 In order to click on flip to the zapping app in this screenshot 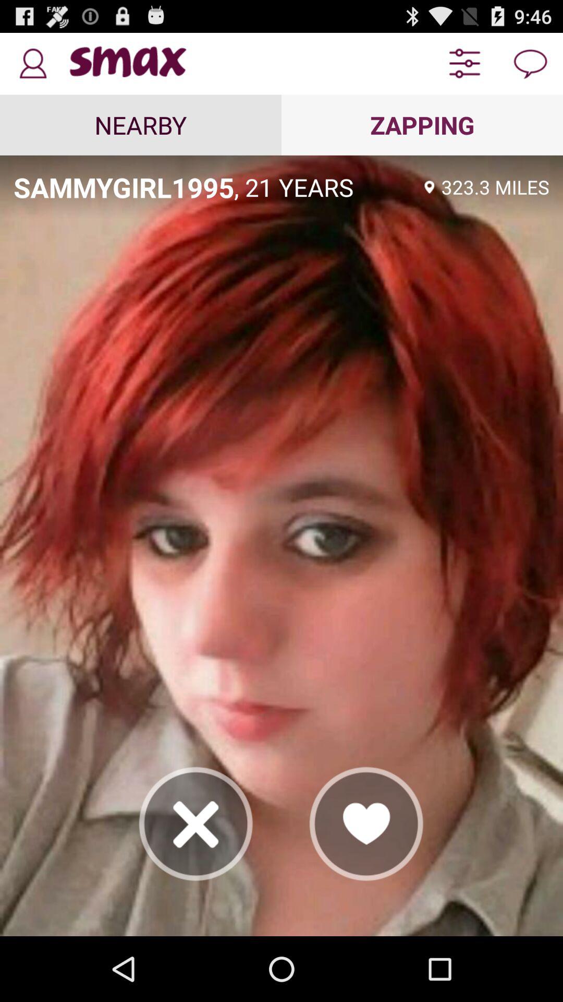, I will do `click(422, 125)`.